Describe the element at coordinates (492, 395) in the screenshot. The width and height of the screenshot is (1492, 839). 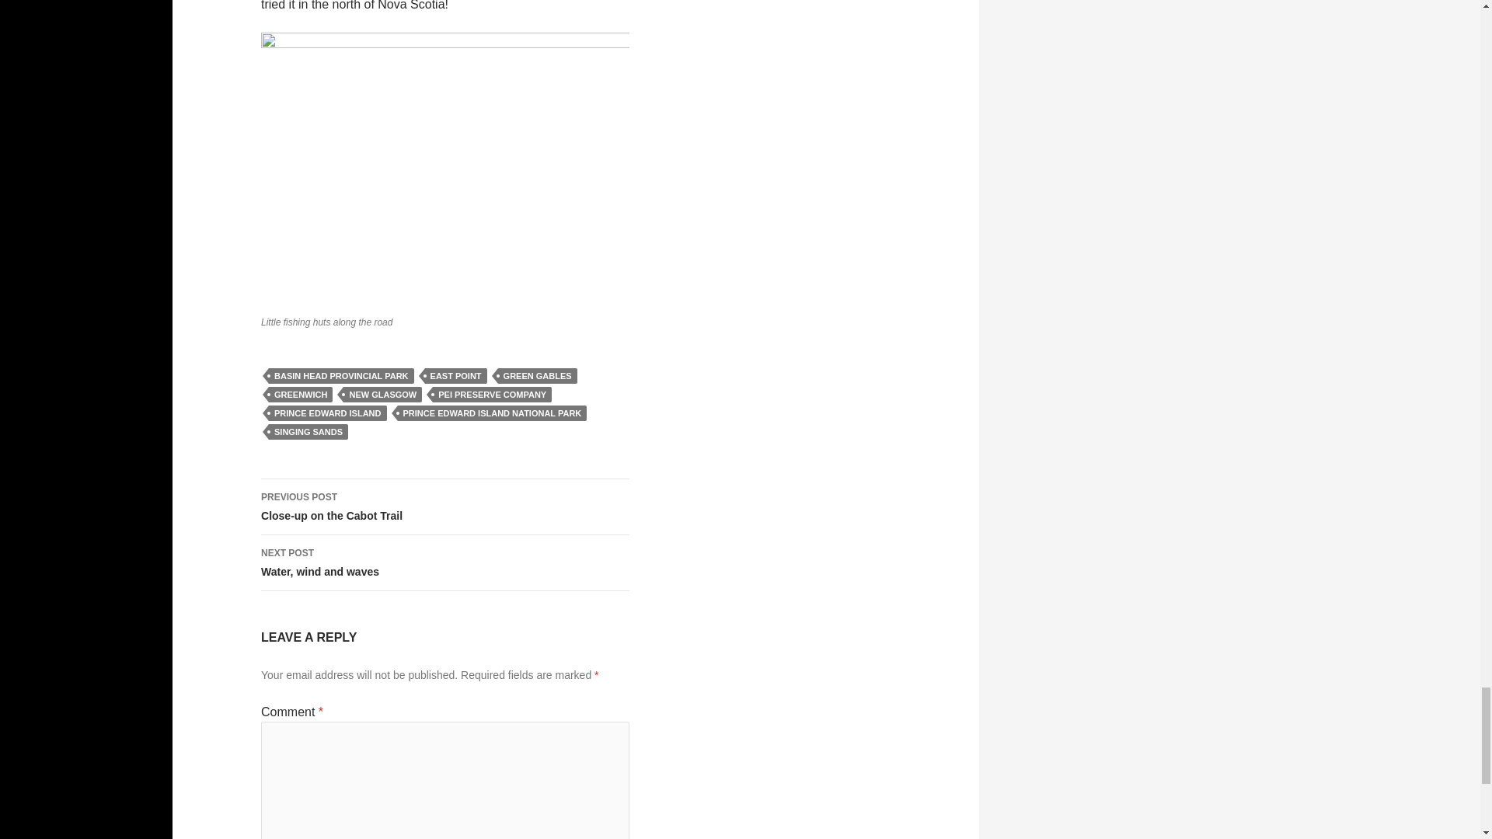
I see `SINGING SANDS` at that location.